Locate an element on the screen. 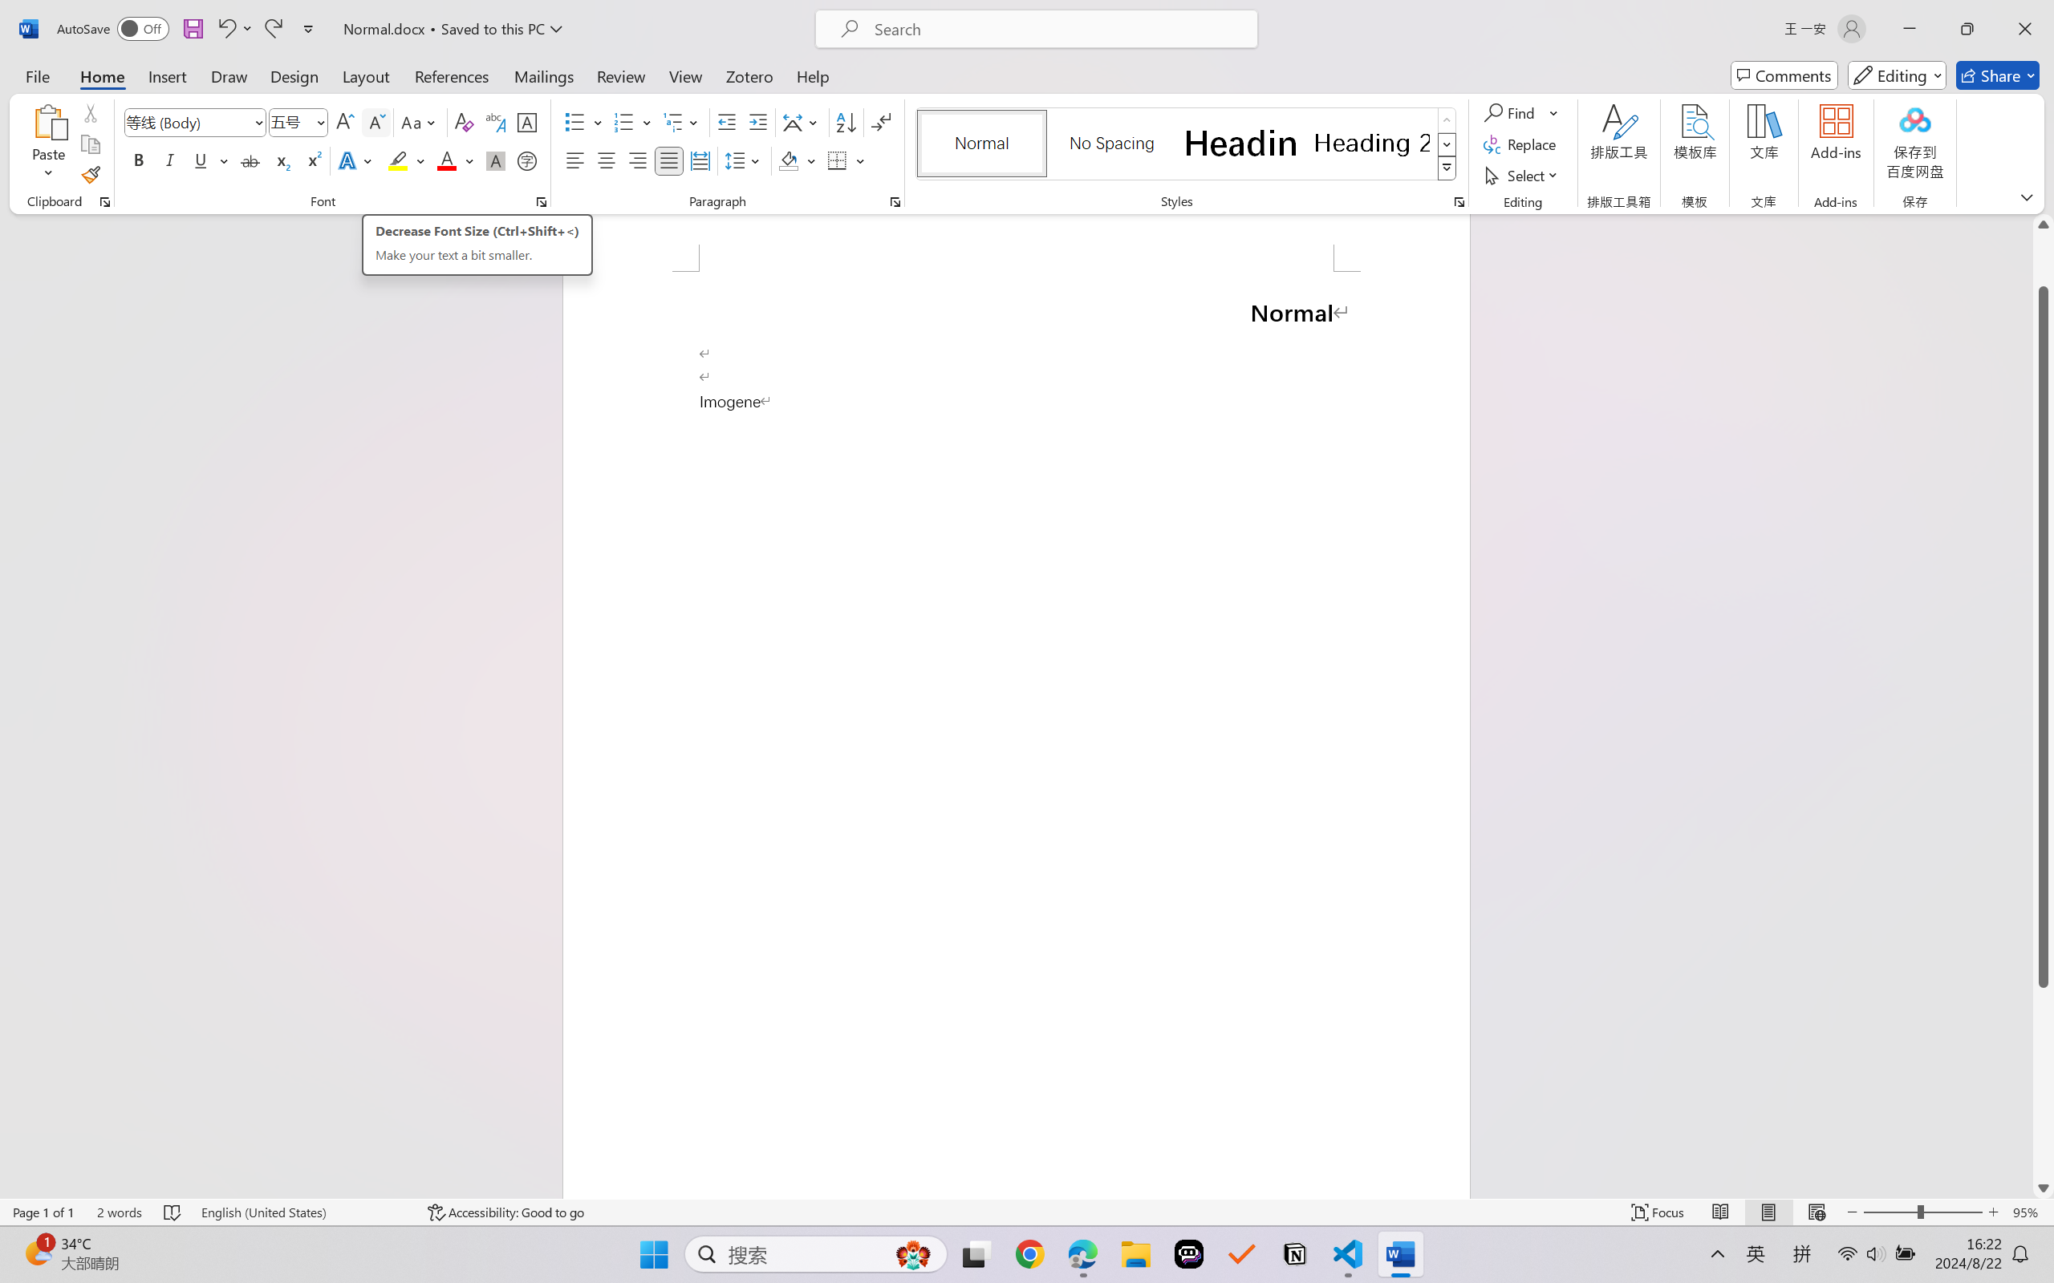  Text Highlight Color is located at coordinates (406, 160).